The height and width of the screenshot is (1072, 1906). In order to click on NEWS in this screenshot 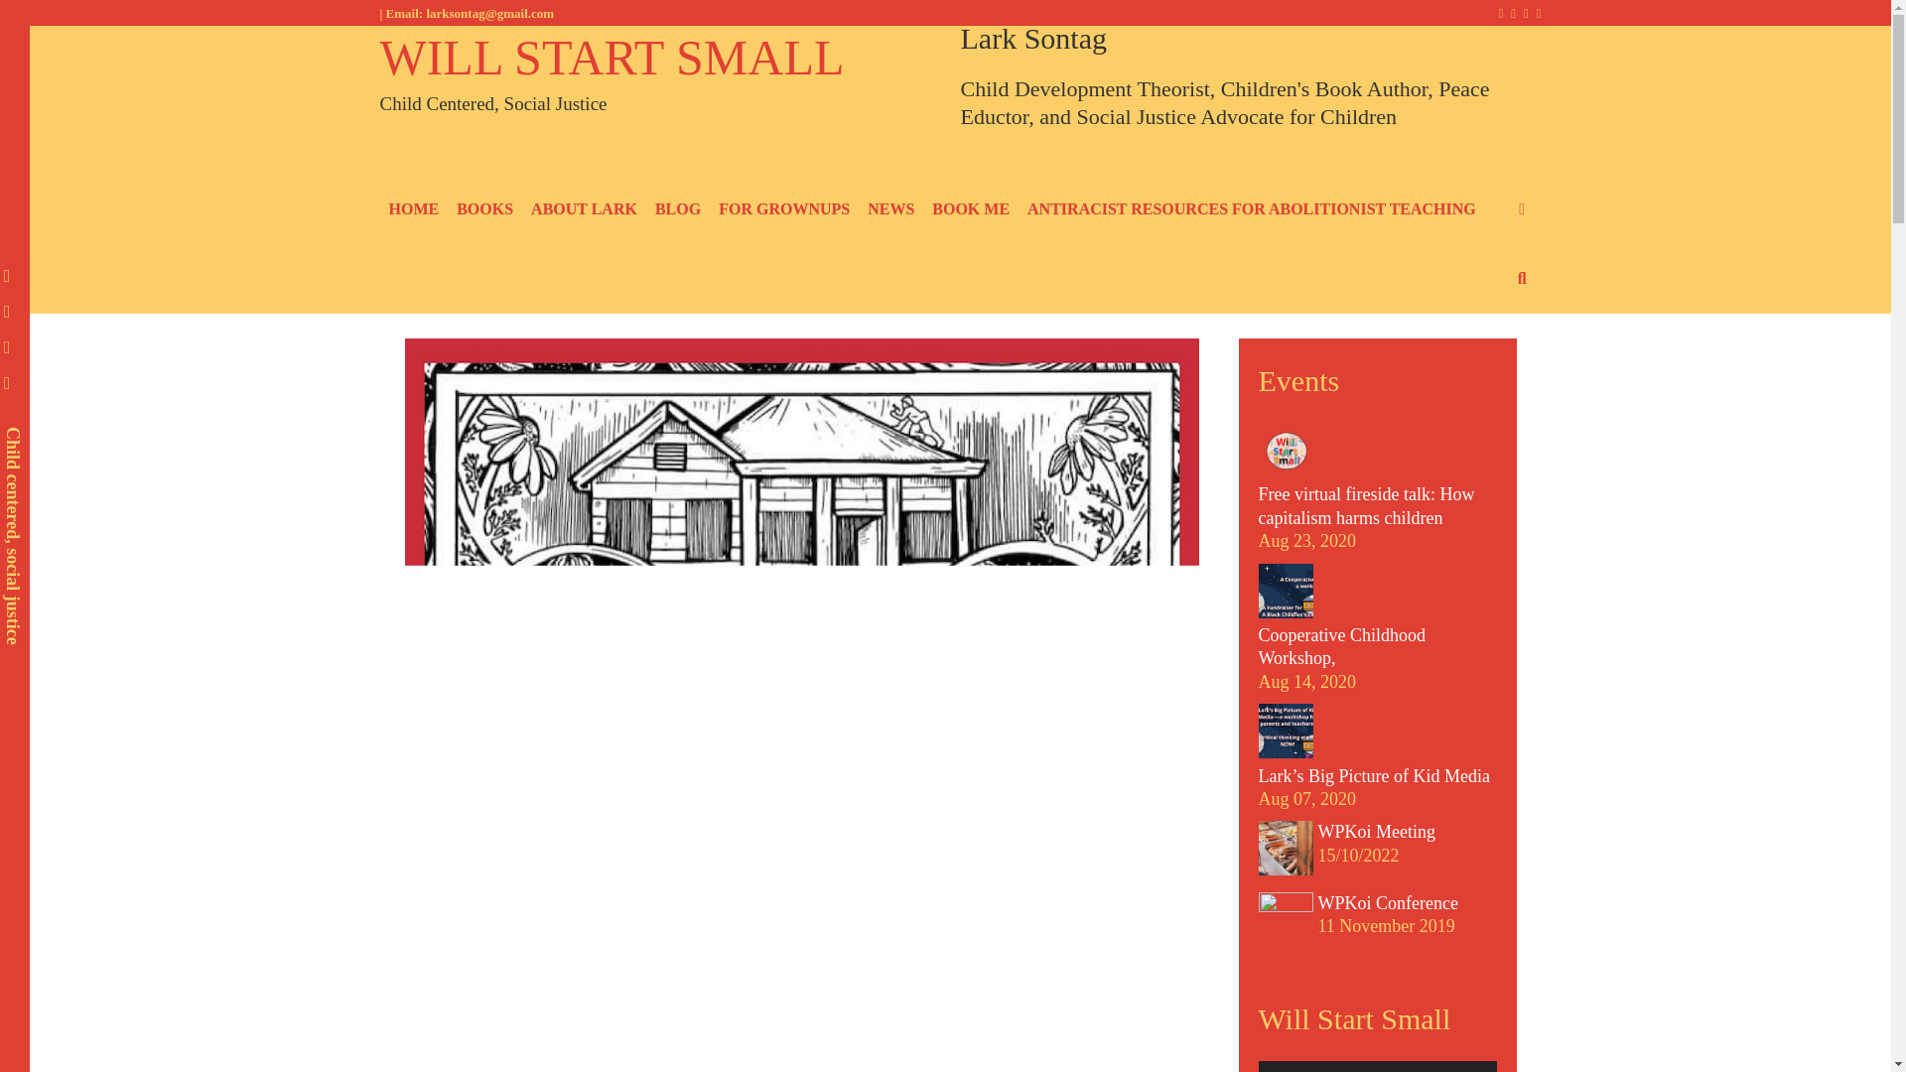, I will do `click(890, 209)`.